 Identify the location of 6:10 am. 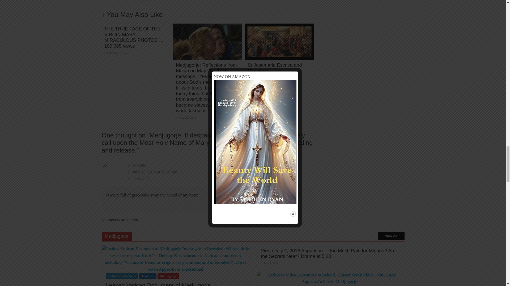
(117, 53).